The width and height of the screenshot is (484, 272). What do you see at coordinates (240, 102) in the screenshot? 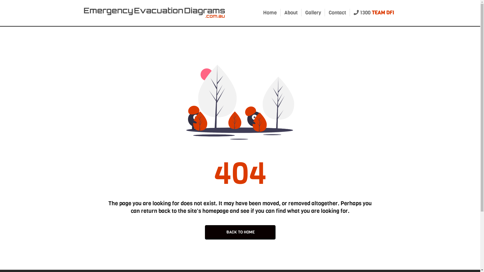
I see `not-found-1` at bounding box center [240, 102].